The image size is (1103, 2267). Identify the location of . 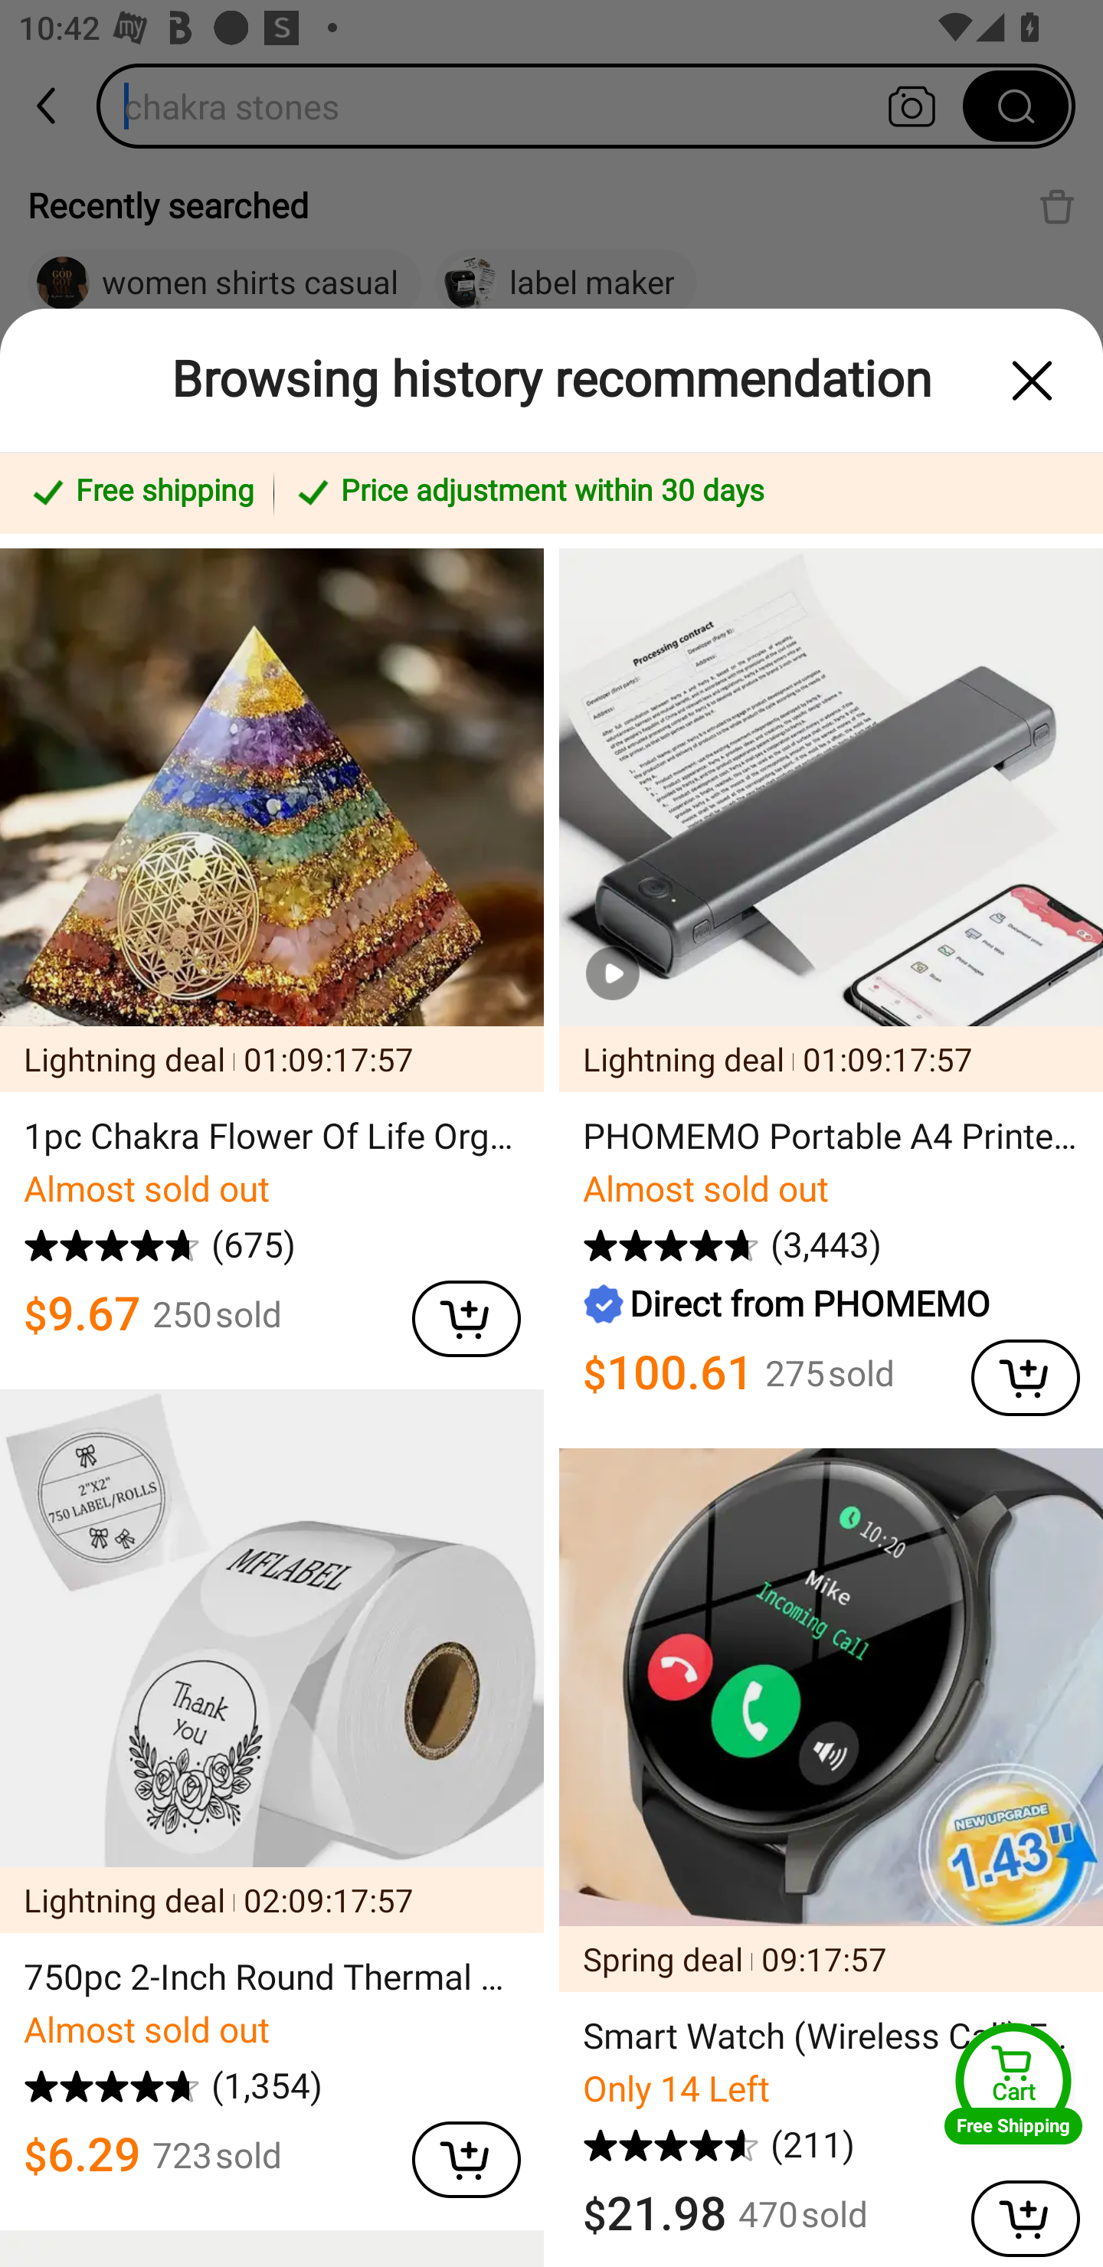
(1013, 2212).